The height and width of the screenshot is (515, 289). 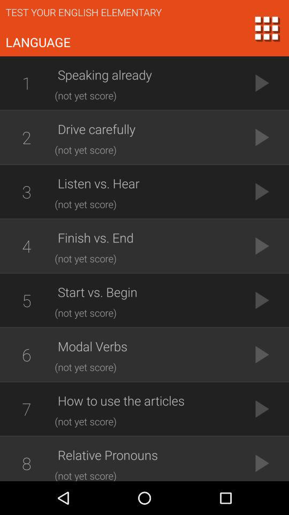 I want to click on select app next to the  relative pronouns item, so click(x=26, y=460).